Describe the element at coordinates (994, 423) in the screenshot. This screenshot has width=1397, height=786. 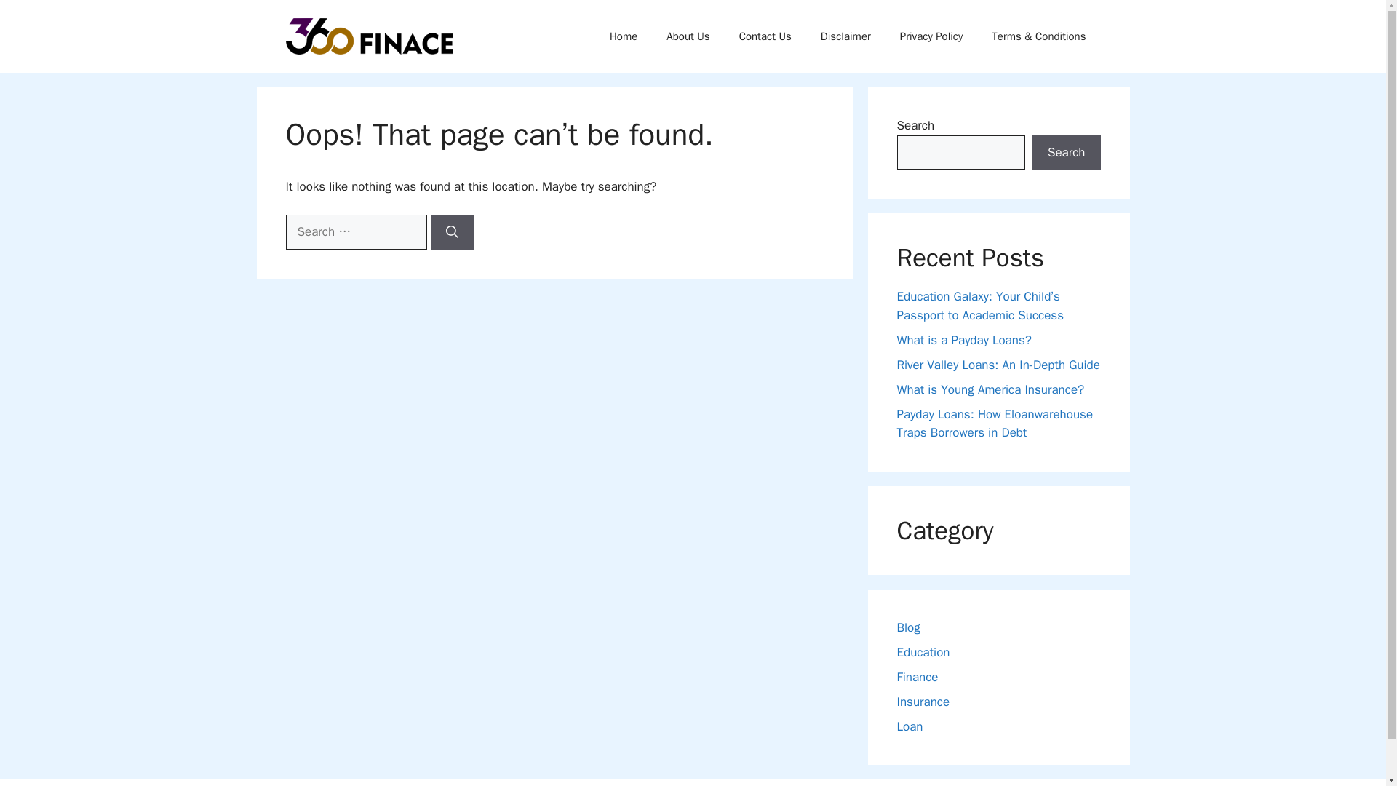
I see `Payday Loans: How Eloanwarehouse Traps Borrowers in Debt` at that location.